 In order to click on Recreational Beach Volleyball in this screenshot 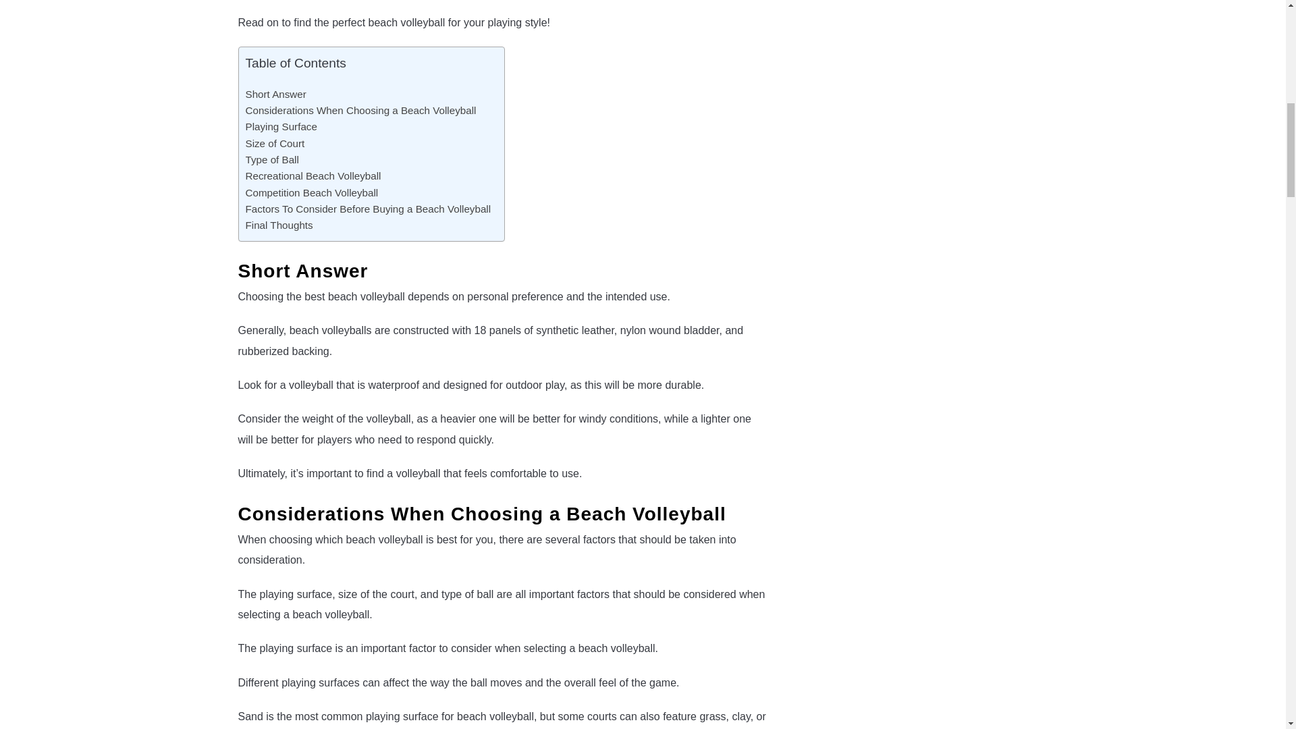, I will do `click(313, 176)`.